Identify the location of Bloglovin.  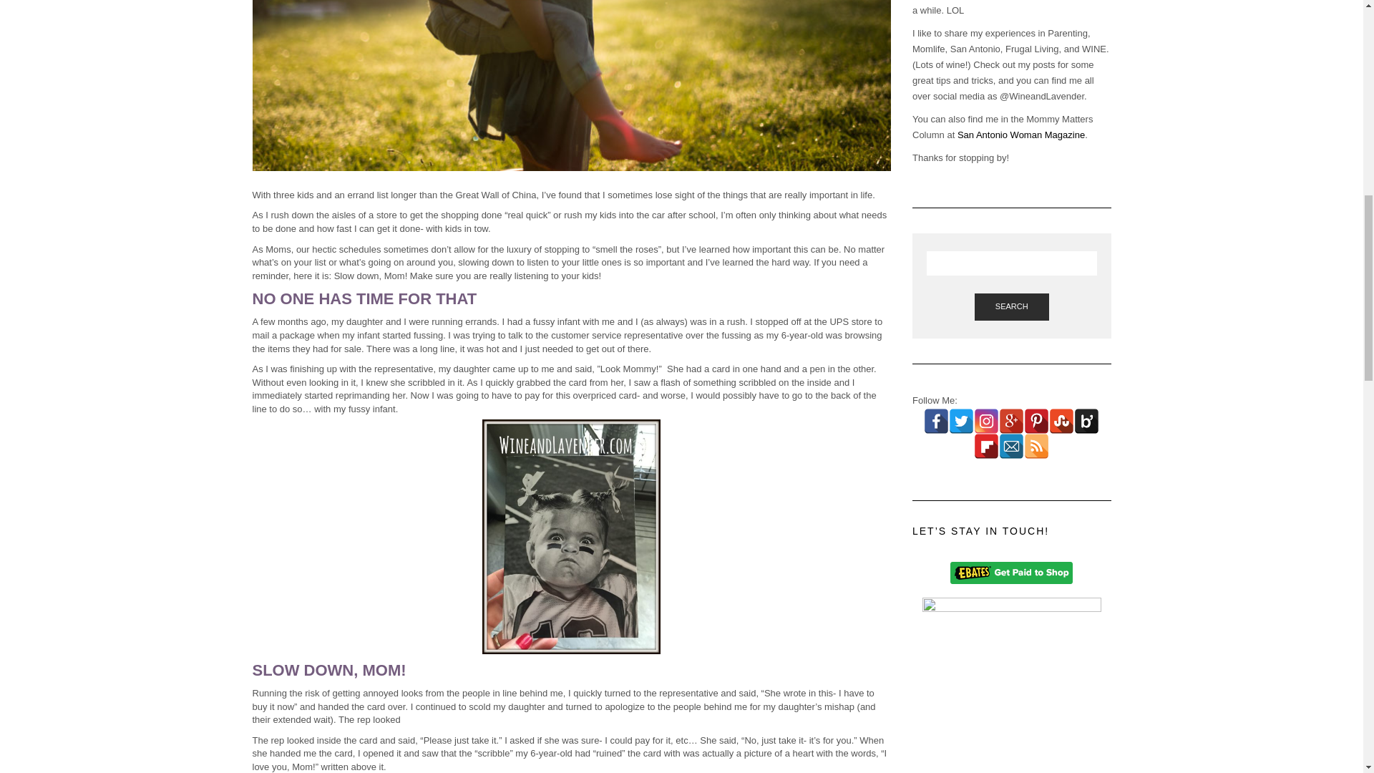
(1086, 255).